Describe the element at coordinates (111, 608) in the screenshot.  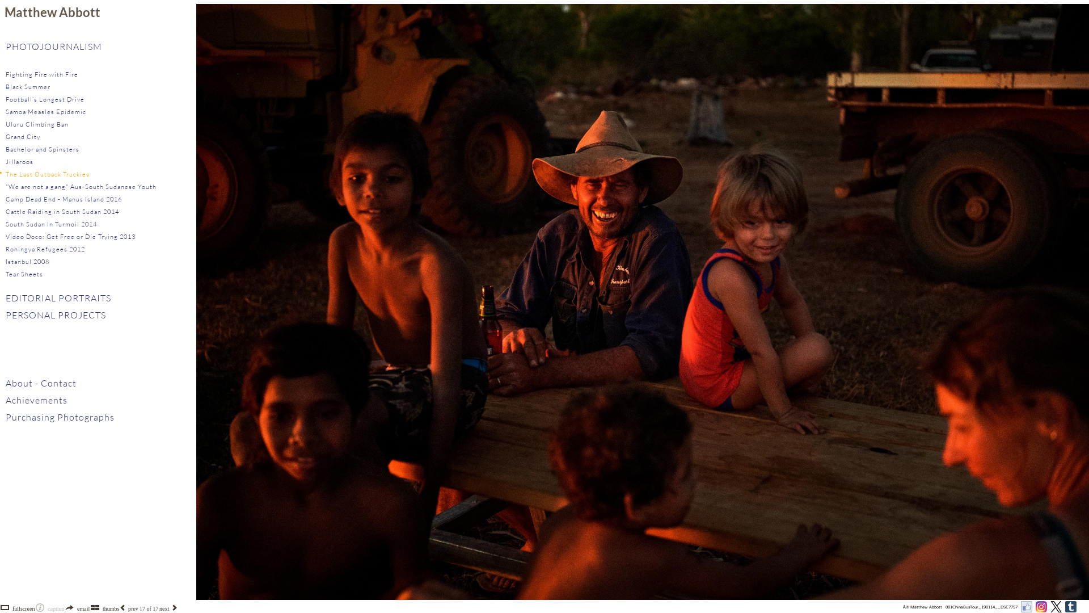
I see `thumbs` at that location.